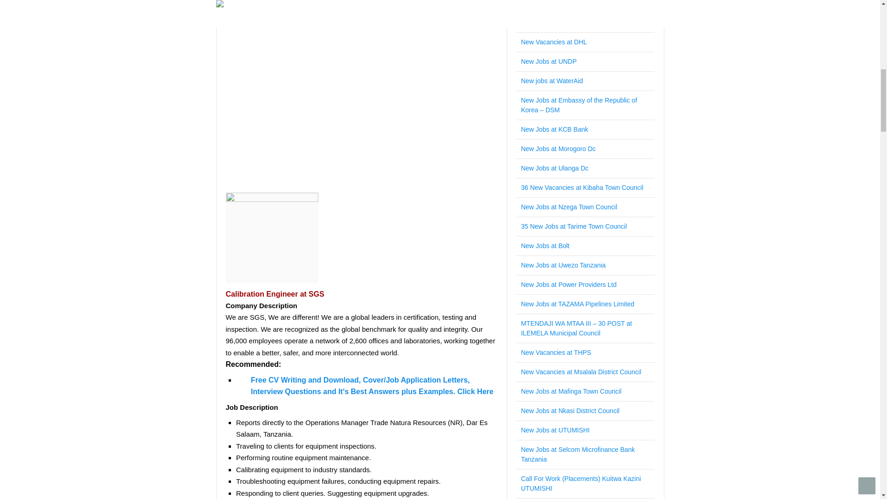  I want to click on New Jobs at Ulanga Dc, so click(555, 168).